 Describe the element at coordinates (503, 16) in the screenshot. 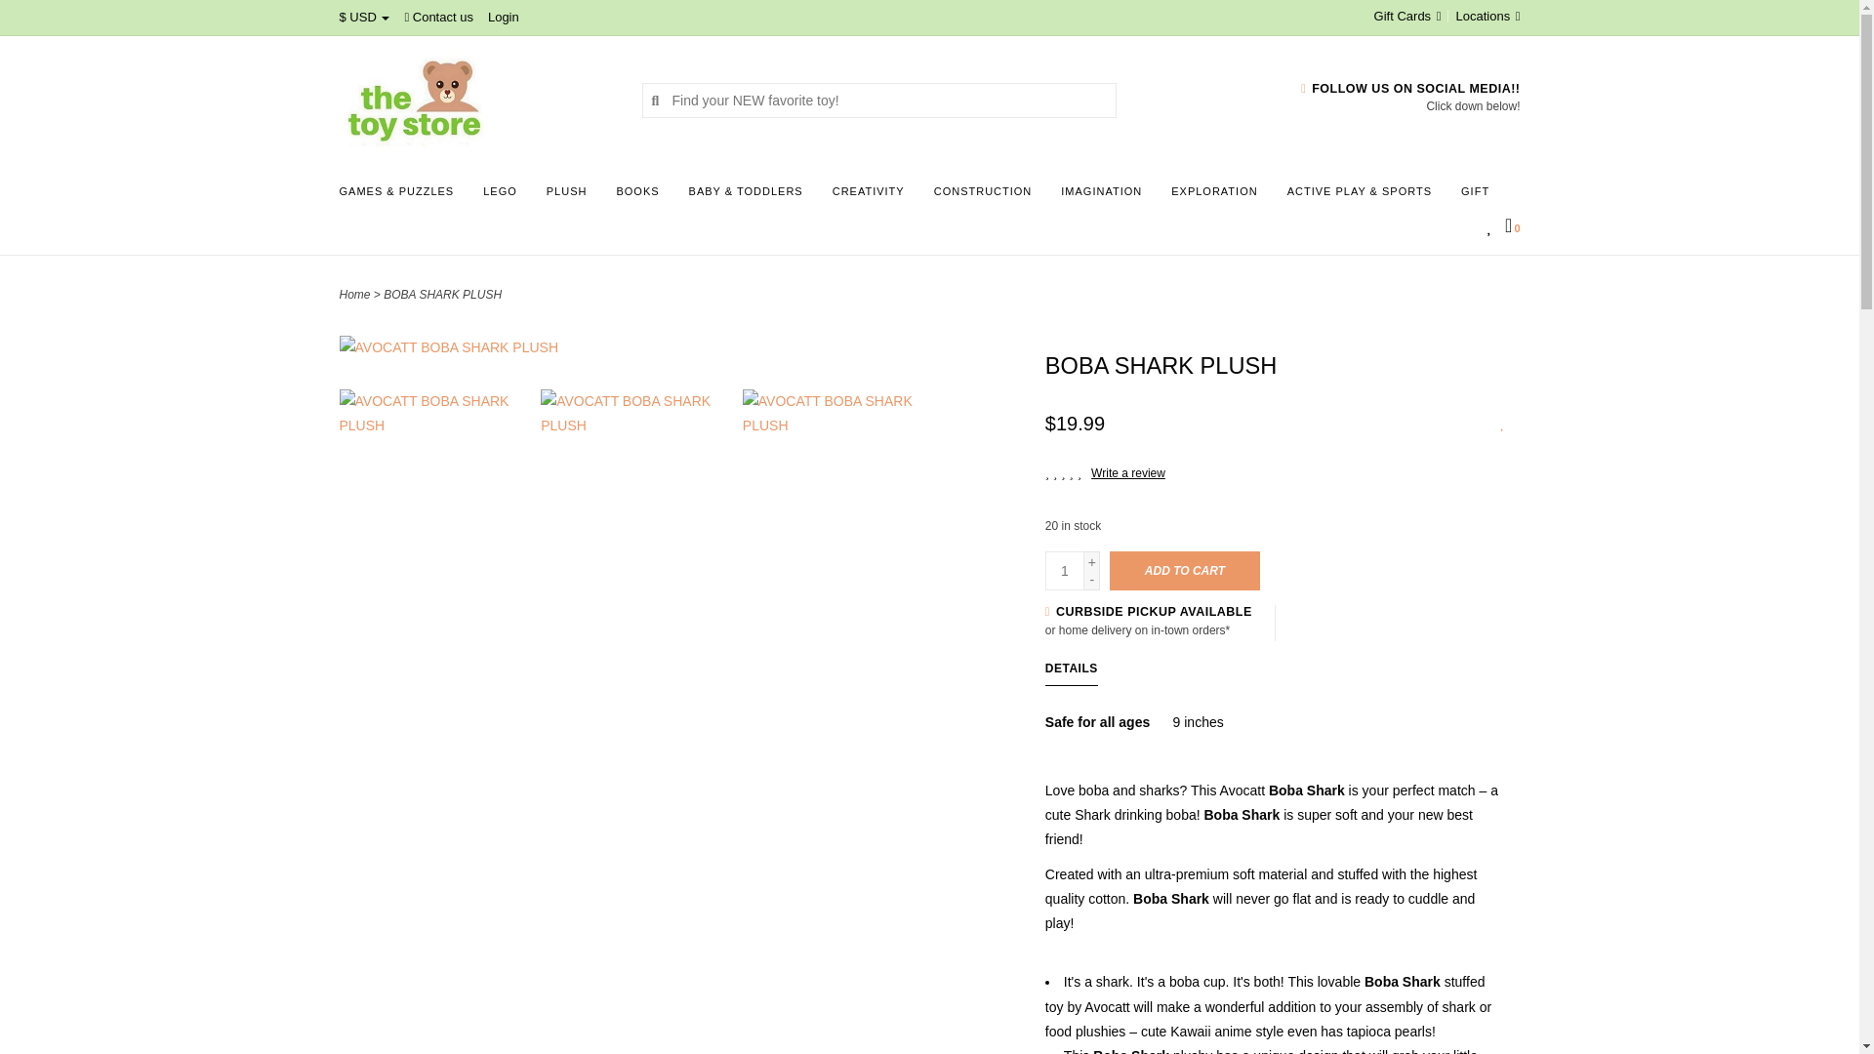

I see `My account` at that location.